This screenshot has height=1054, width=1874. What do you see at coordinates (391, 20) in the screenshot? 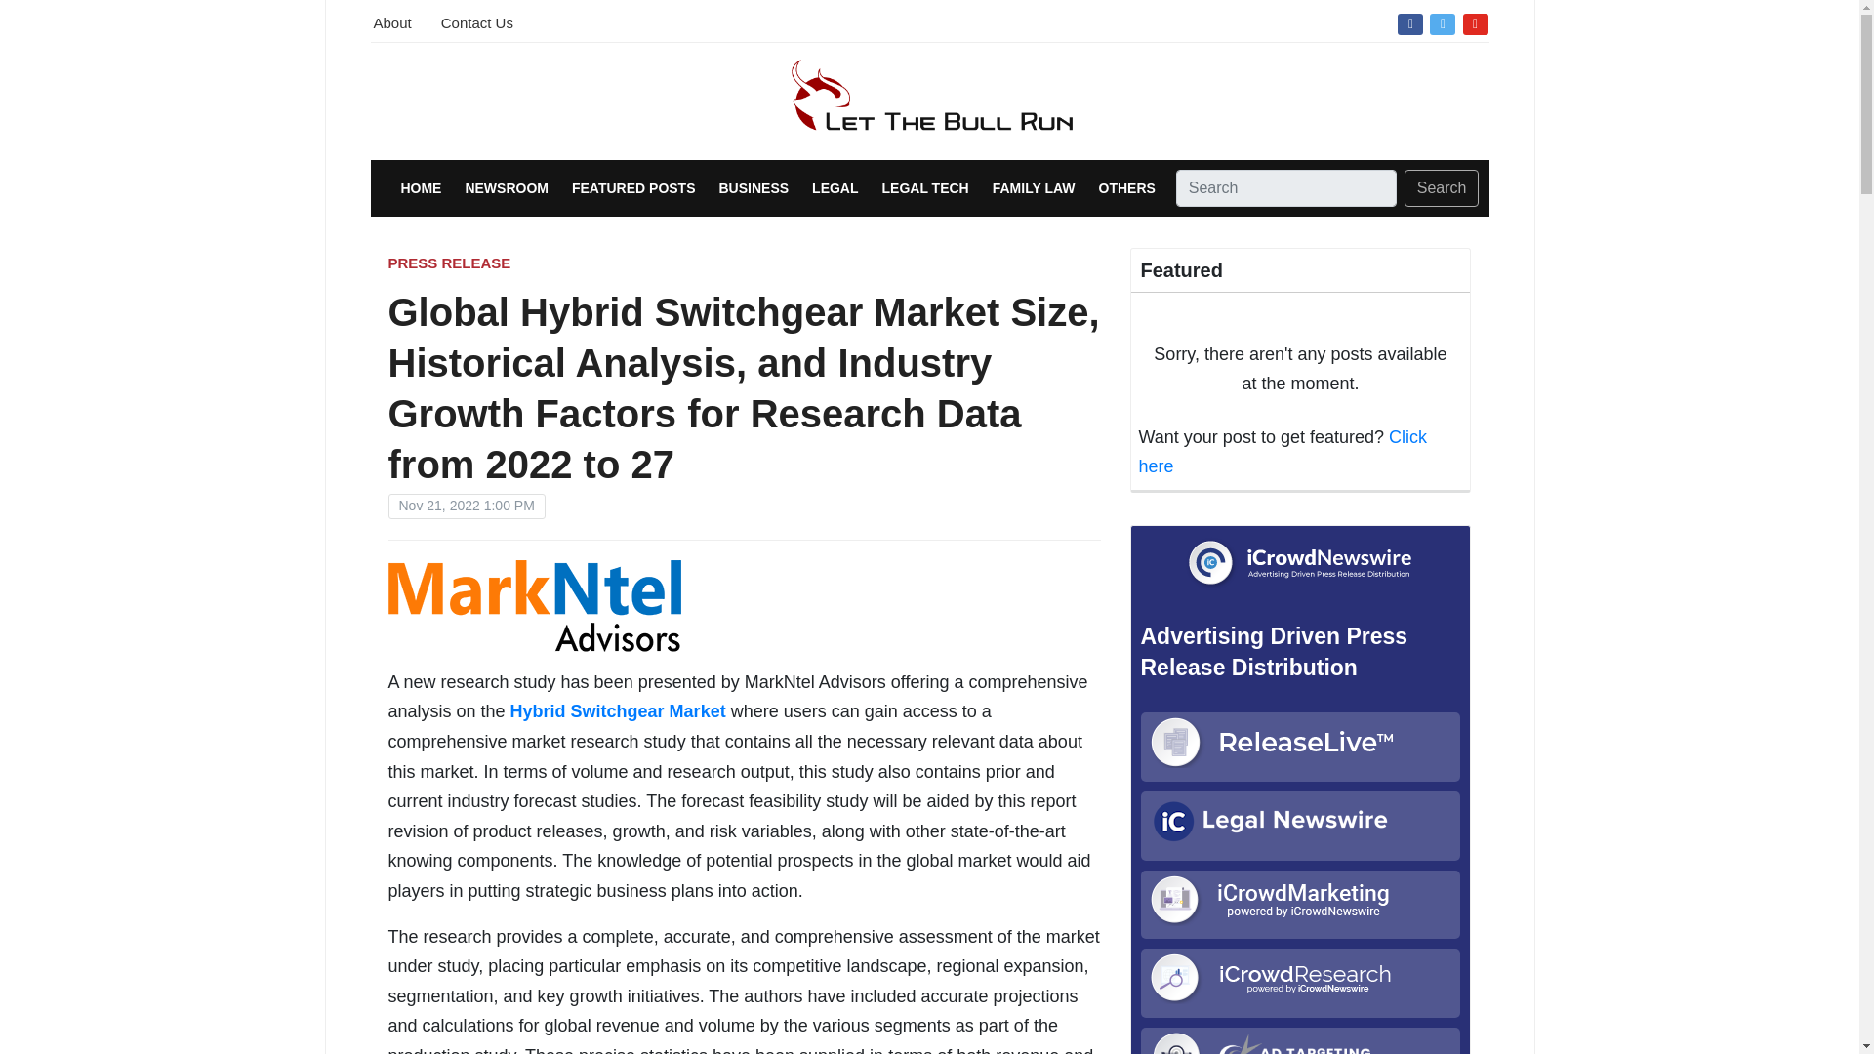
I see `About` at bounding box center [391, 20].